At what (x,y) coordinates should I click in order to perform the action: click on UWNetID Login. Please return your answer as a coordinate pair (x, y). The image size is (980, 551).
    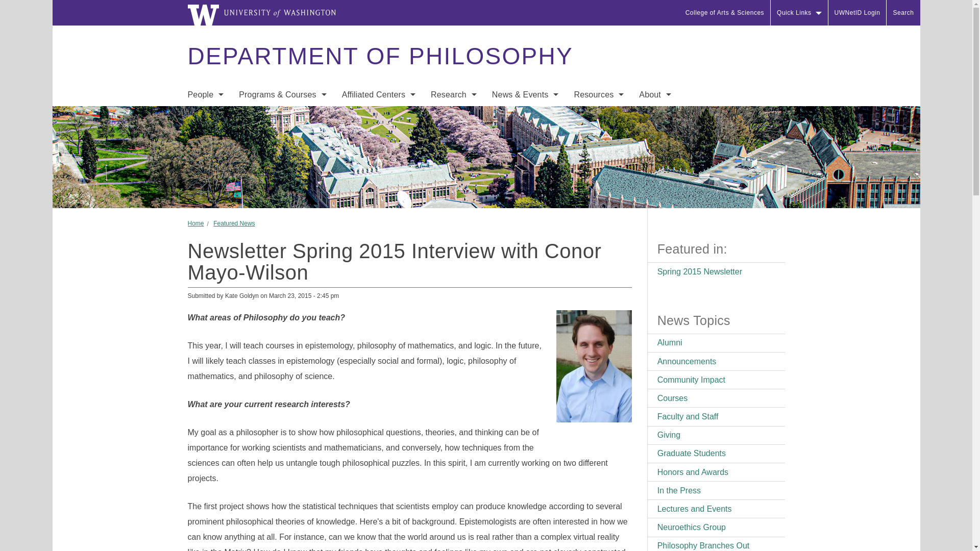
    Looking at the image, I should click on (857, 12).